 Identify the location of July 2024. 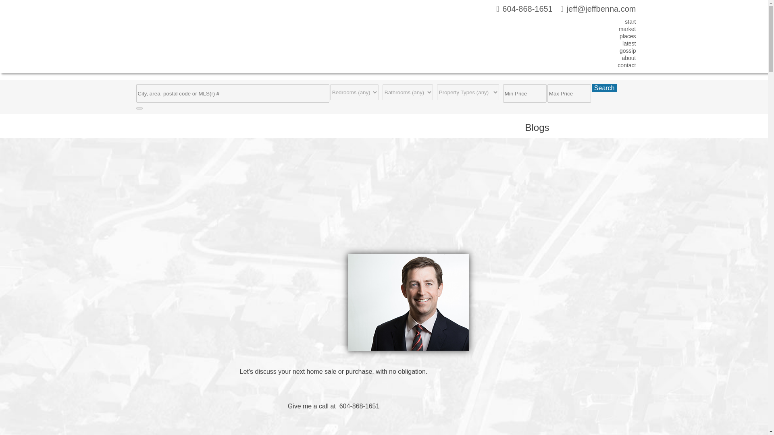
(539, 262).